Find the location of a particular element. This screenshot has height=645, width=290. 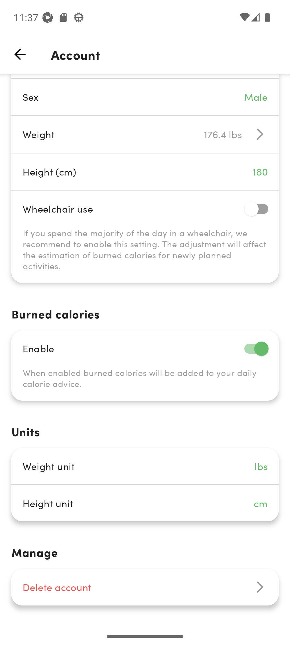

Delete account is located at coordinates (145, 587).